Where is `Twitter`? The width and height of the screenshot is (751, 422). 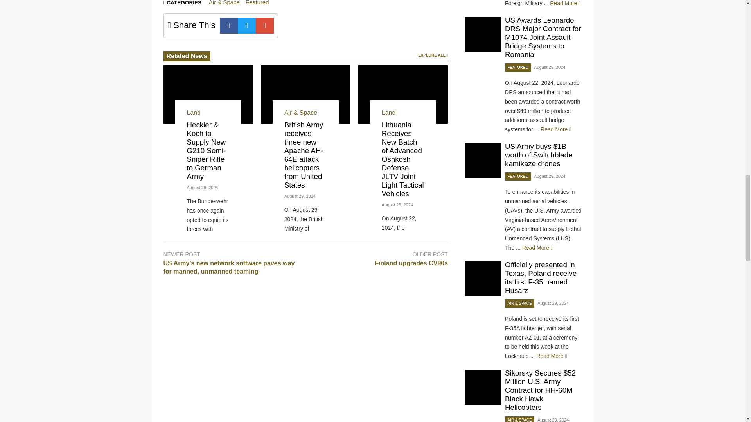
Twitter is located at coordinates (247, 26).